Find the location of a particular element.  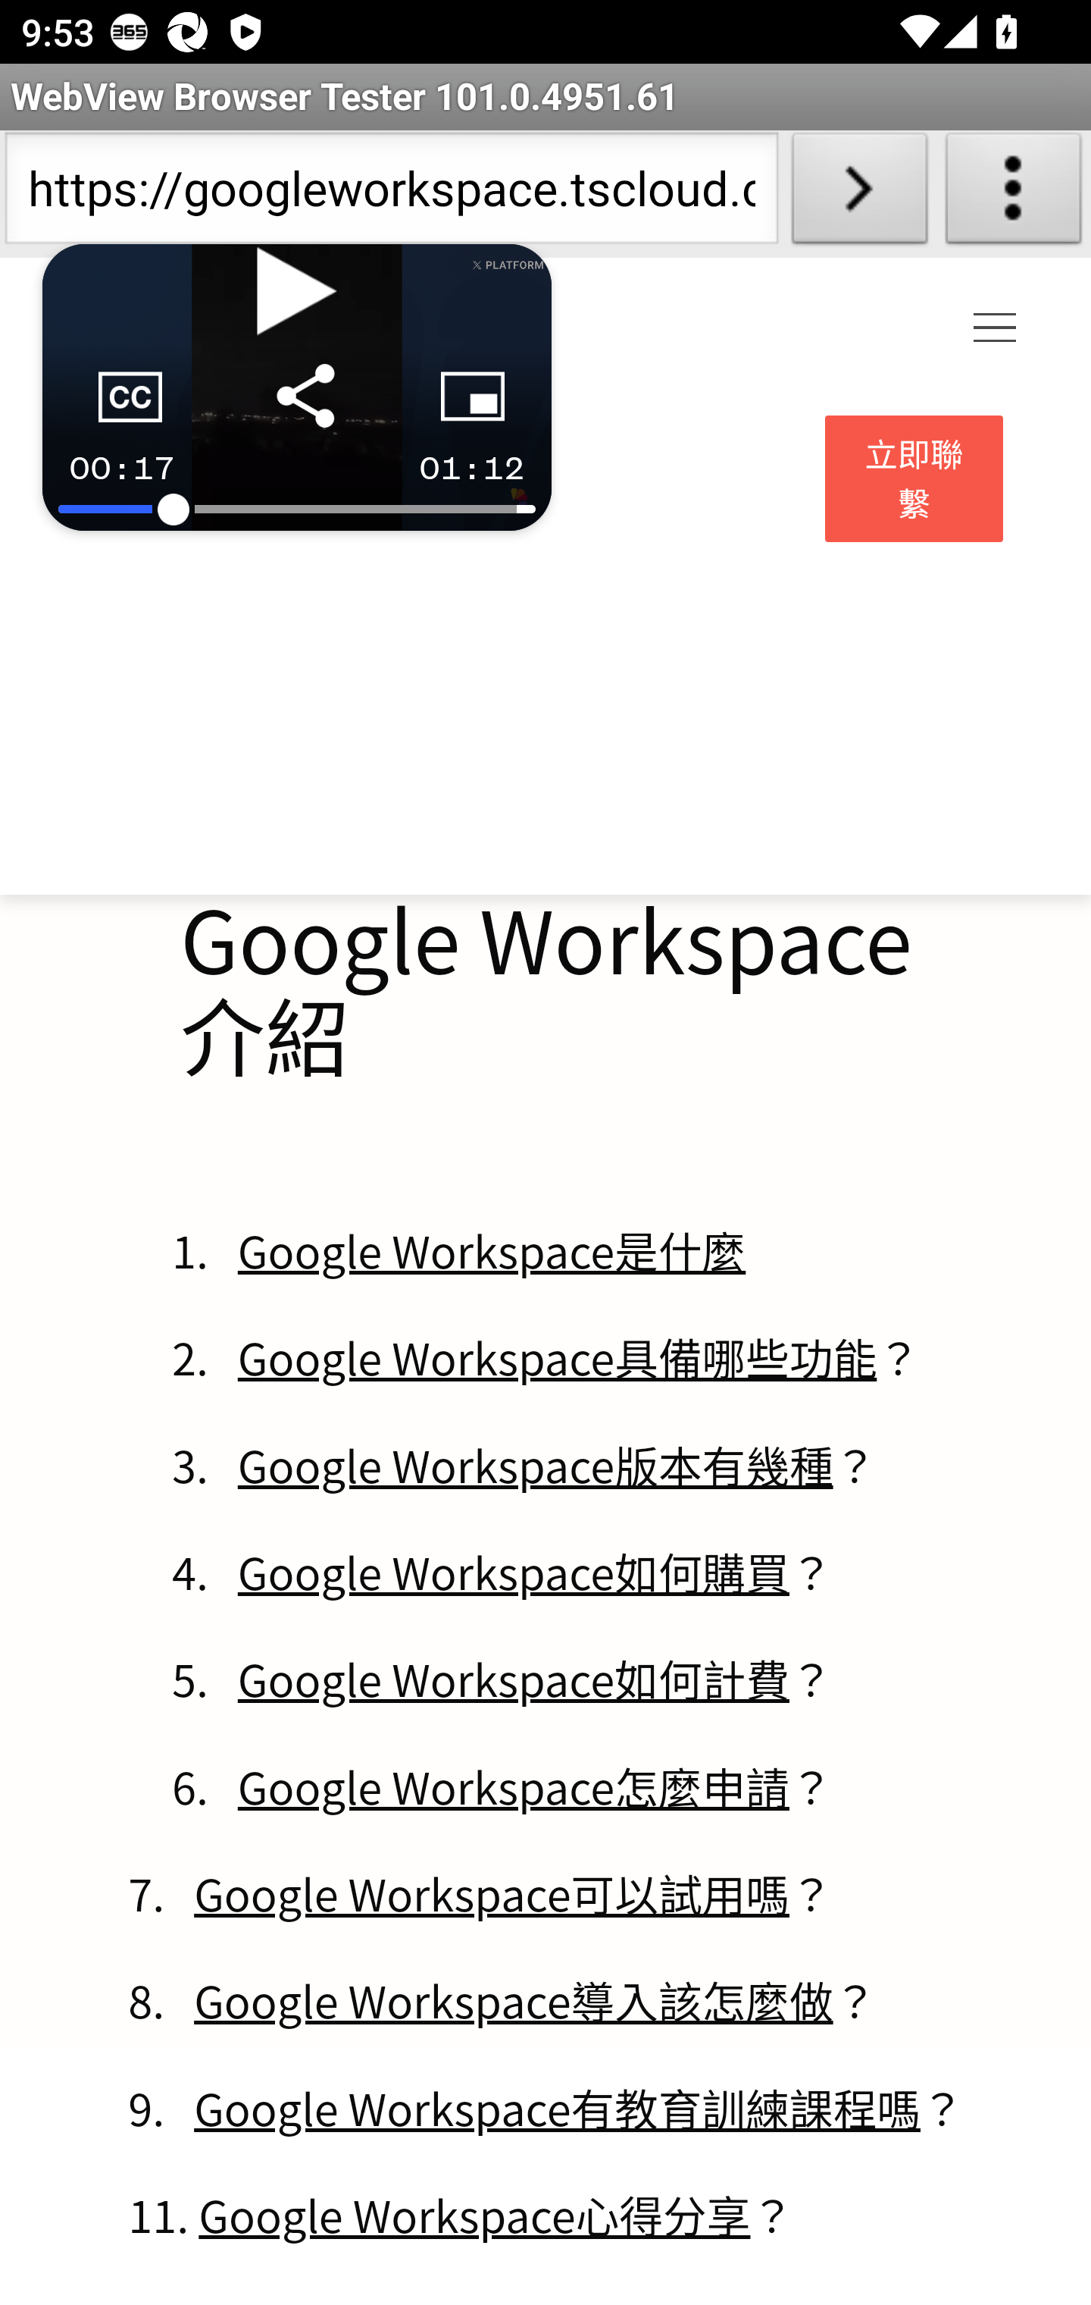

https://googleworkspace.tscloud.com.hk/ is located at coordinates (391, 194).